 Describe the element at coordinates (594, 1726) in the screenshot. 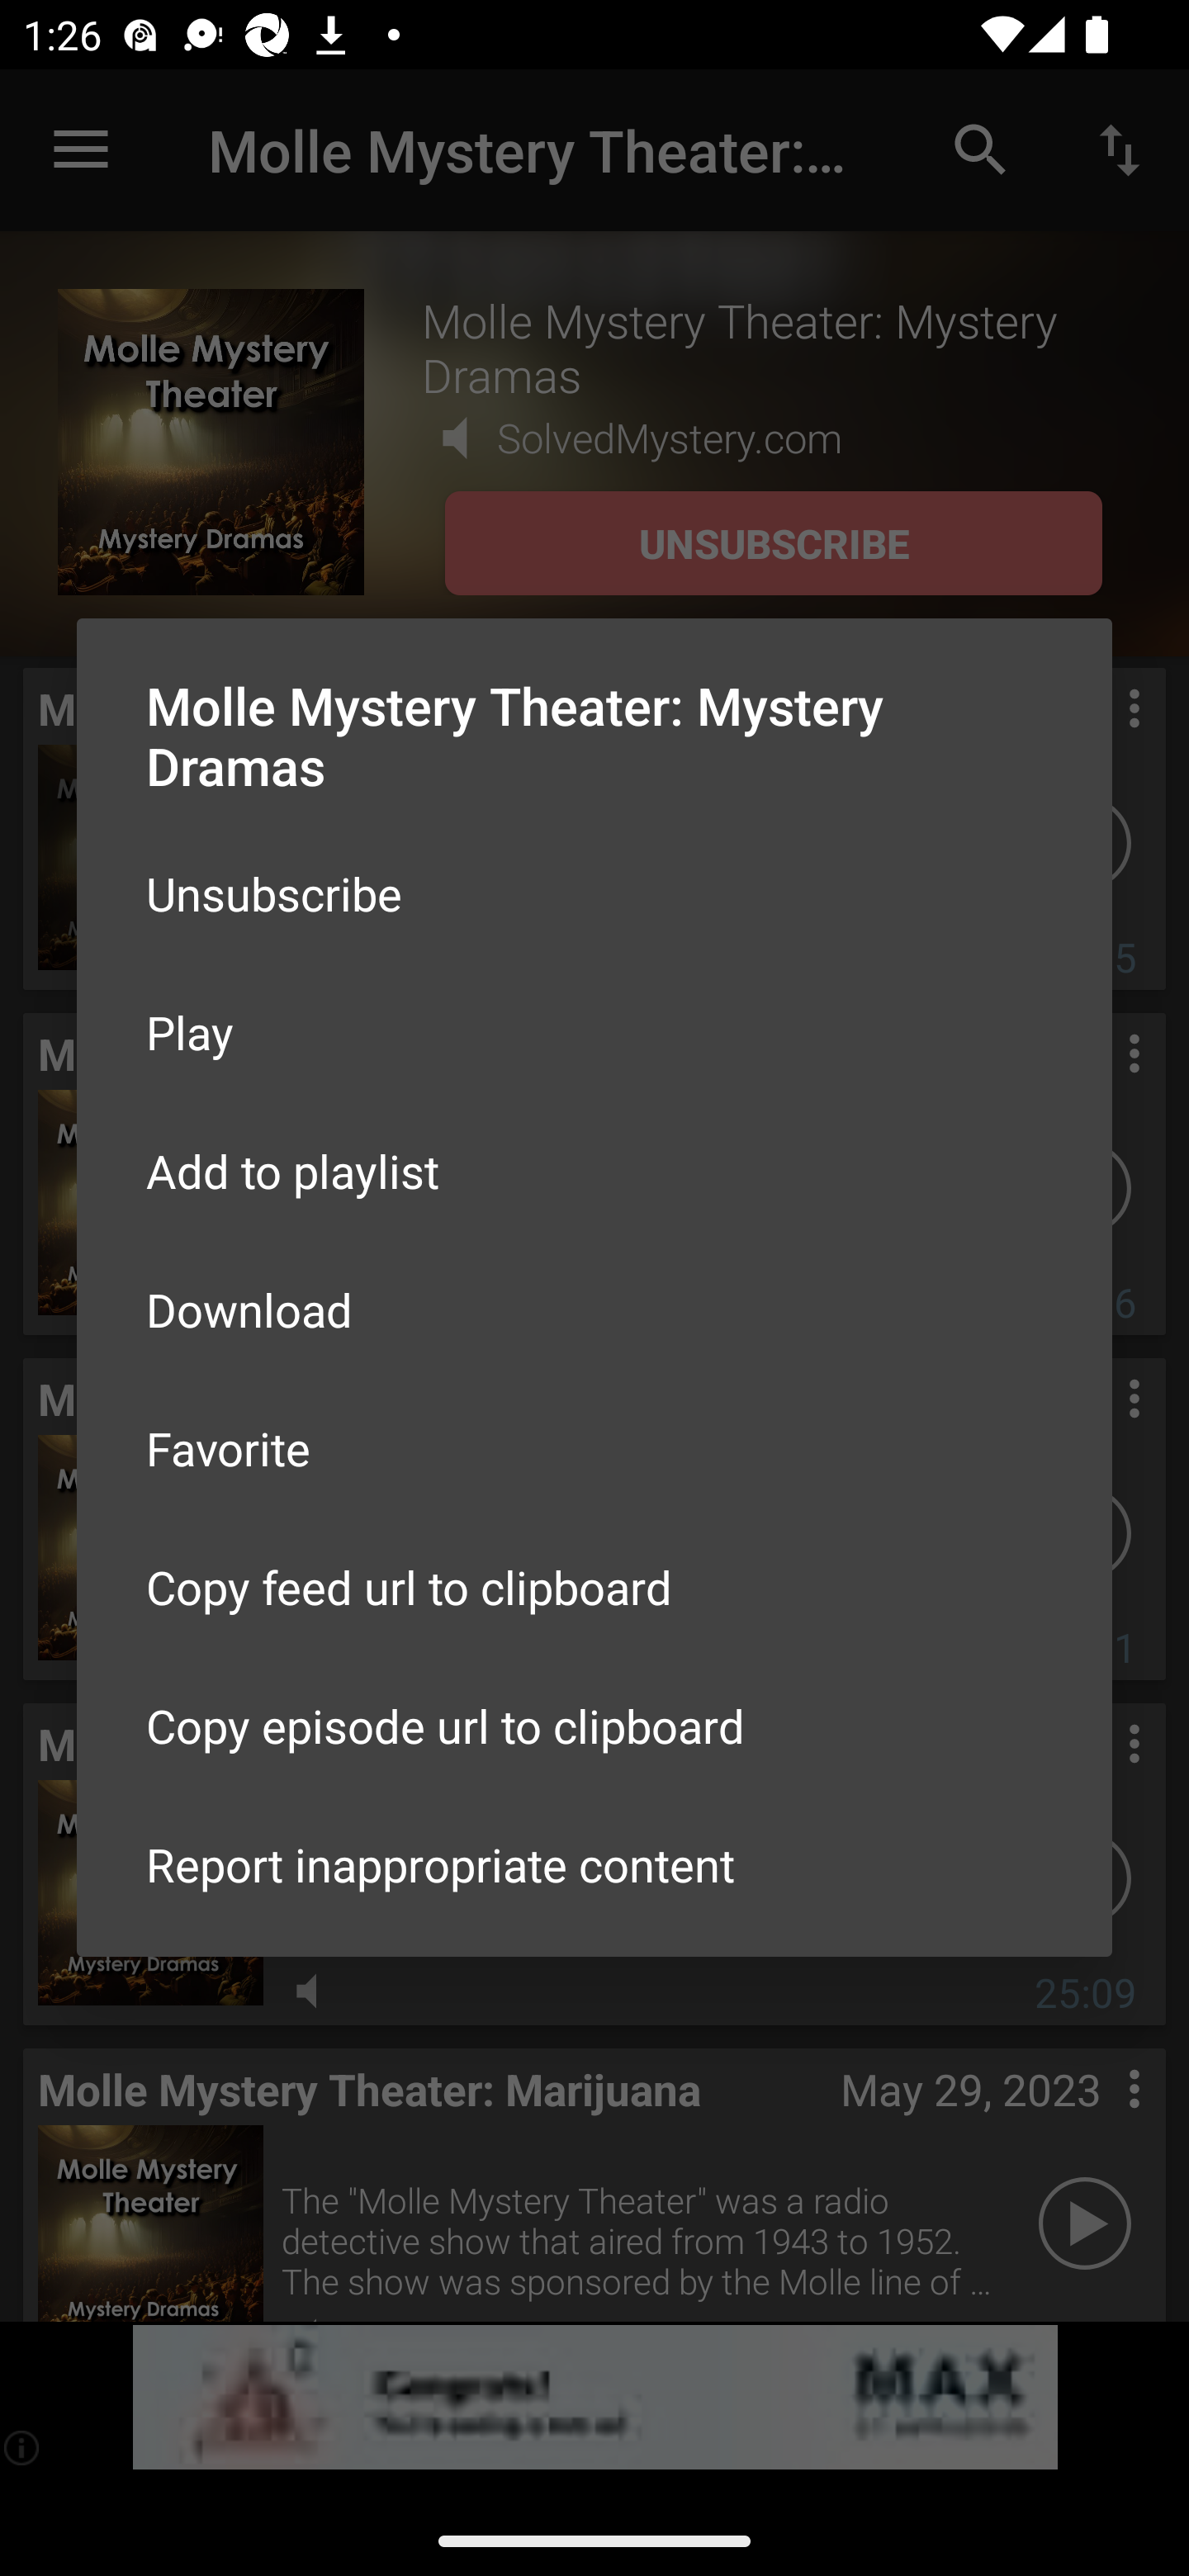

I see `Copy episode url to clipboard` at that location.